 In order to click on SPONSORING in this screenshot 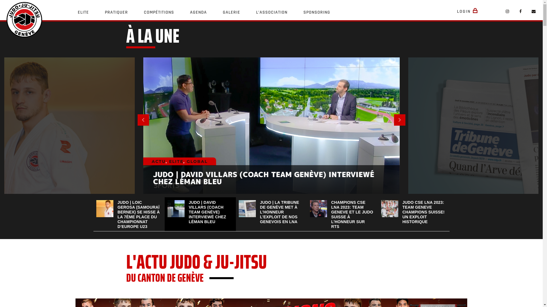, I will do `click(317, 13)`.